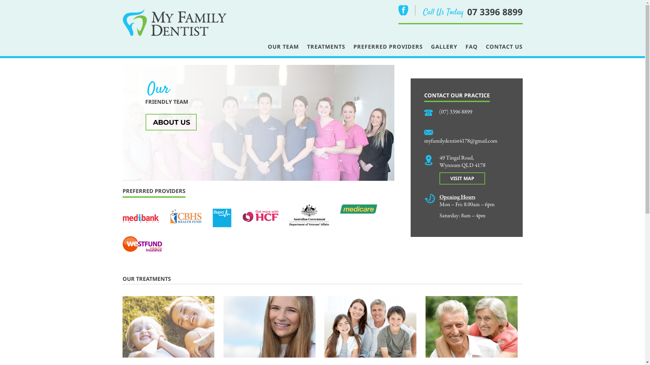 The image size is (650, 365). I want to click on (07) 3396 8899, so click(456, 112).